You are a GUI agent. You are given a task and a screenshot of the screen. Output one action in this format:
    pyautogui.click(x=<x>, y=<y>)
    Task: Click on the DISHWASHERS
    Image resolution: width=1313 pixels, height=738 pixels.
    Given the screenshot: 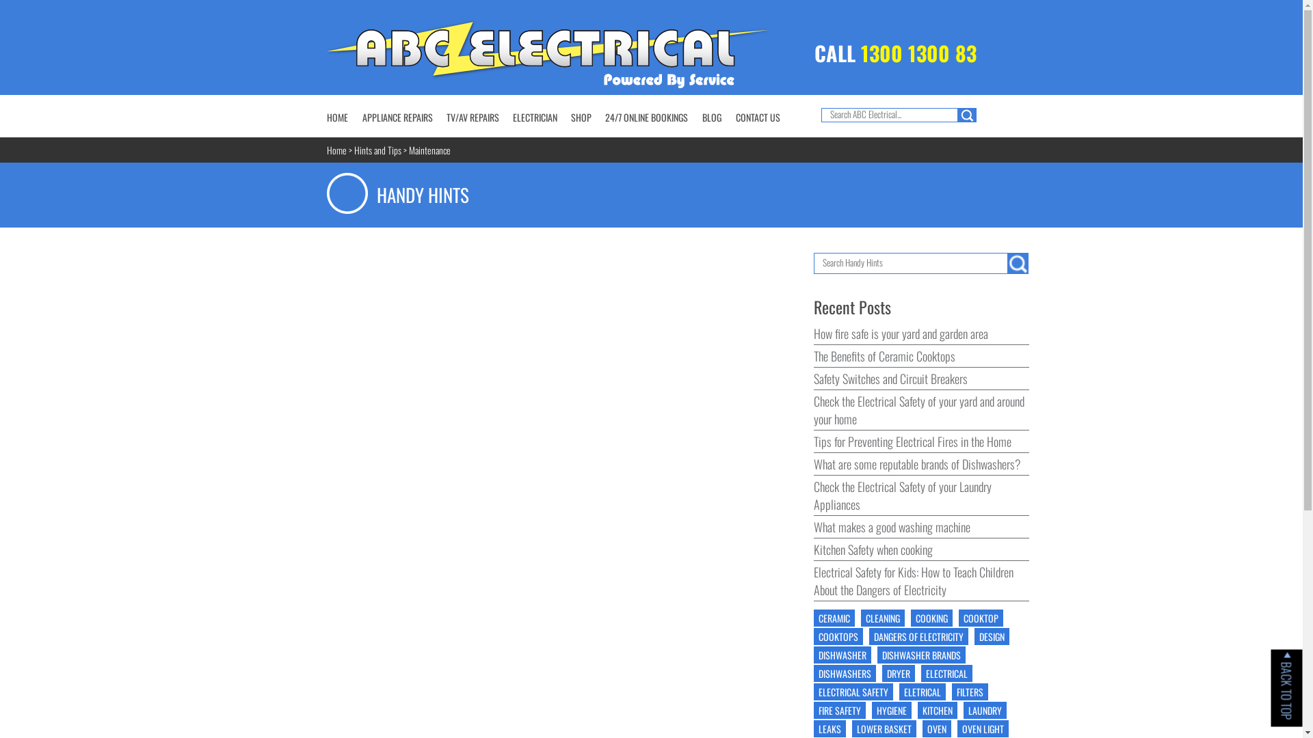 What is the action you would take?
    pyautogui.click(x=845, y=674)
    